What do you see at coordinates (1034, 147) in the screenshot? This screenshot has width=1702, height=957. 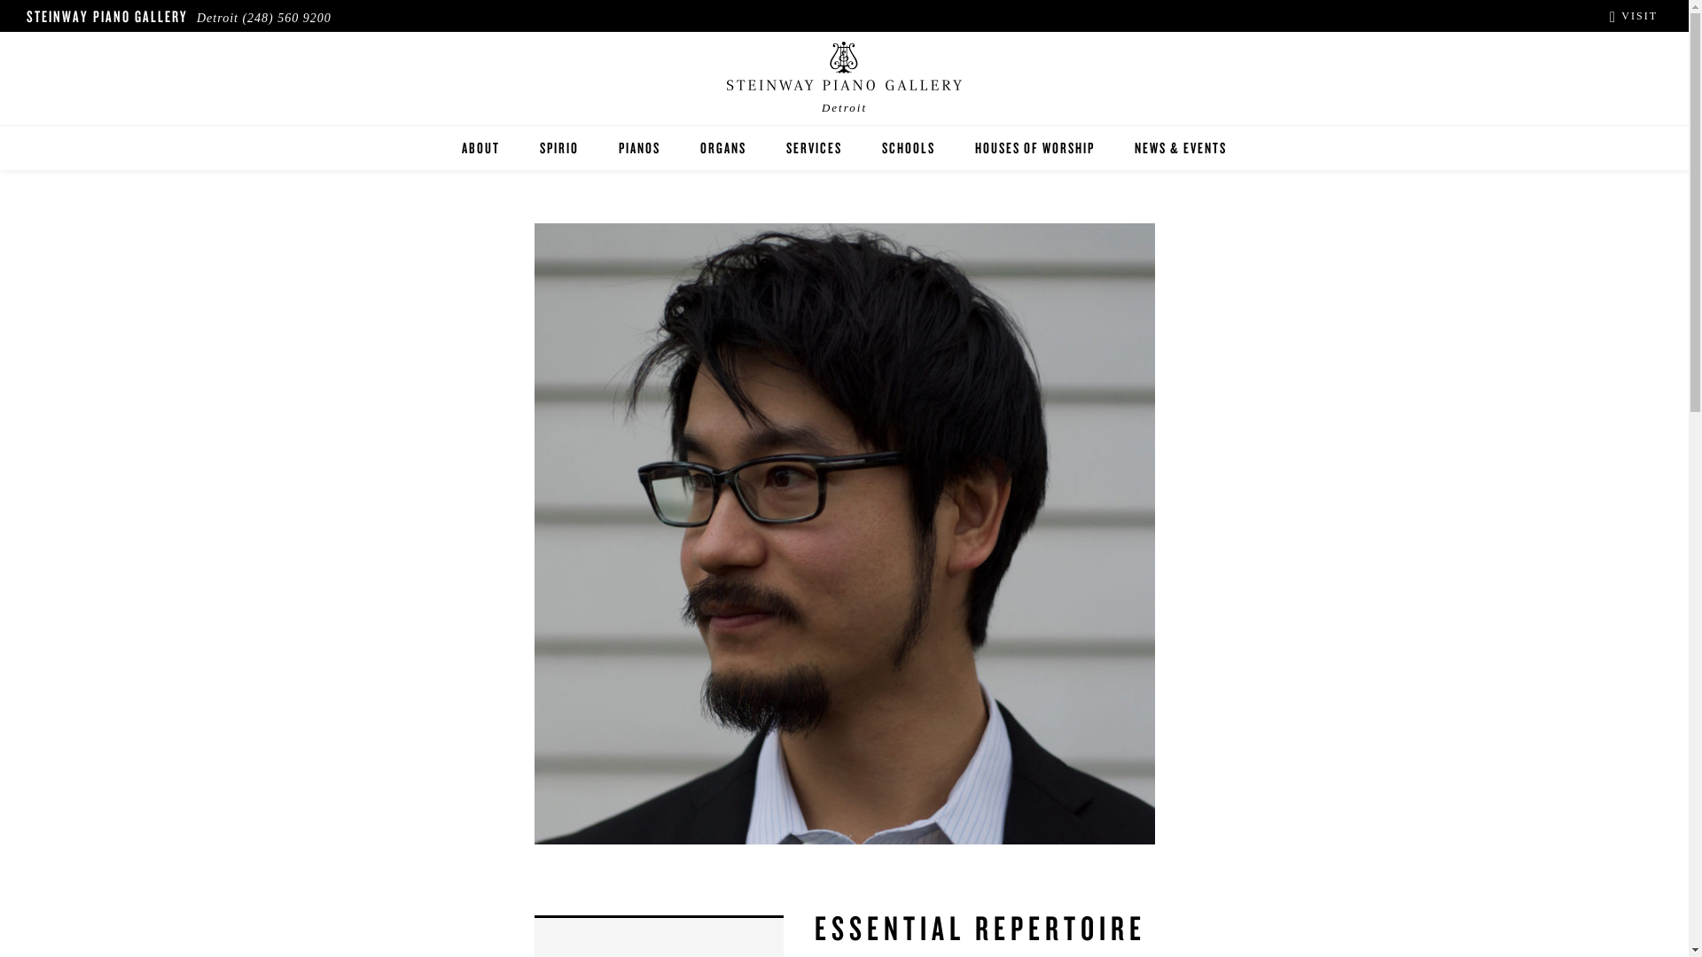 I see `HOUSES OF WORSHIP` at bounding box center [1034, 147].